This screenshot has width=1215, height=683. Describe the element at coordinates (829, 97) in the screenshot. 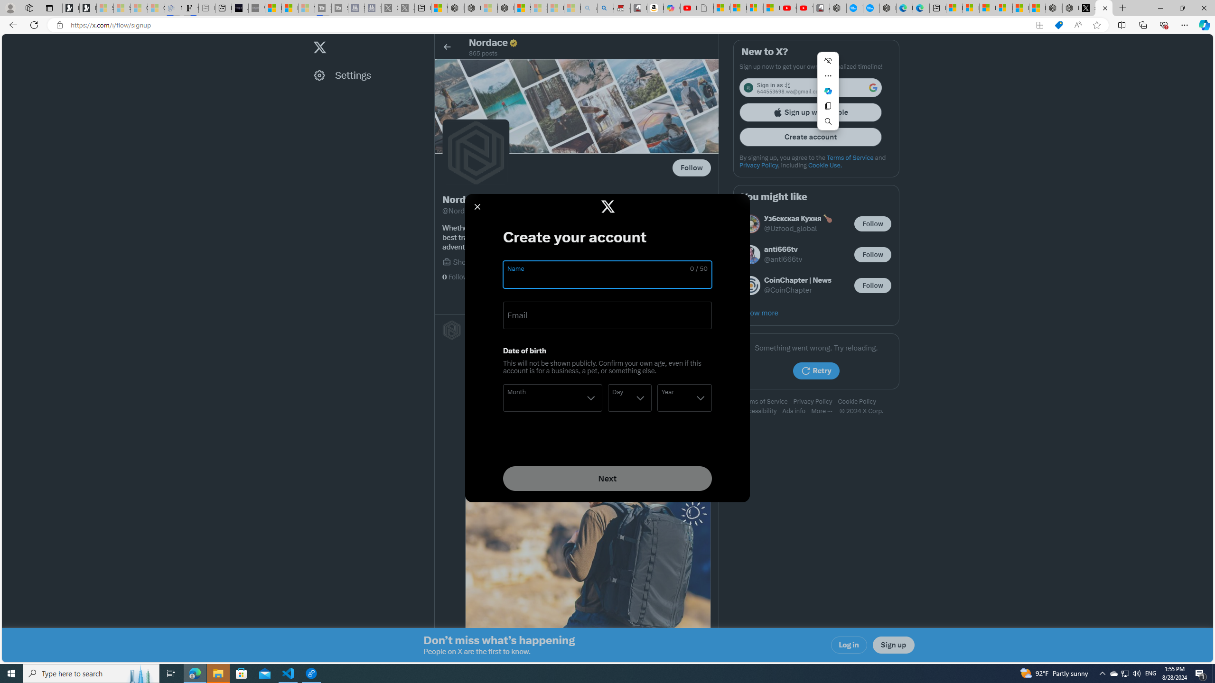

I see `Mini menu on text selection` at that location.